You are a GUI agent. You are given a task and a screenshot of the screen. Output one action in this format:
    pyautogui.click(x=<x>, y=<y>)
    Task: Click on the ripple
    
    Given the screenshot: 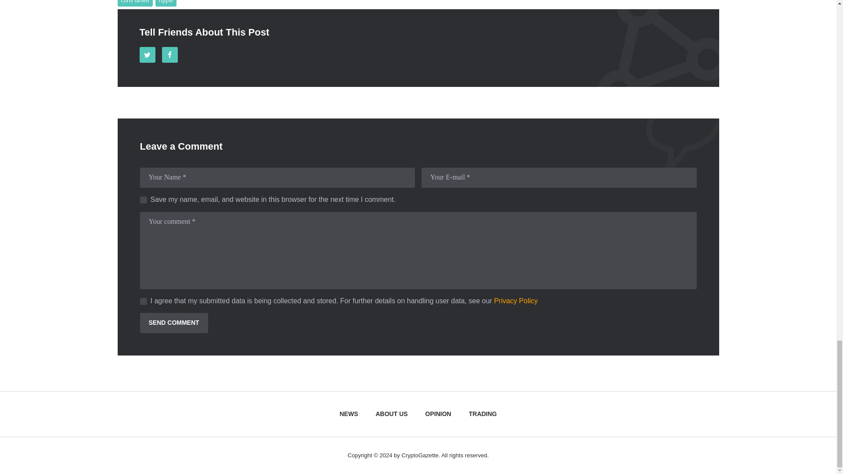 What is the action you would take?
    pyautogui.click(x=166, y=4)
    